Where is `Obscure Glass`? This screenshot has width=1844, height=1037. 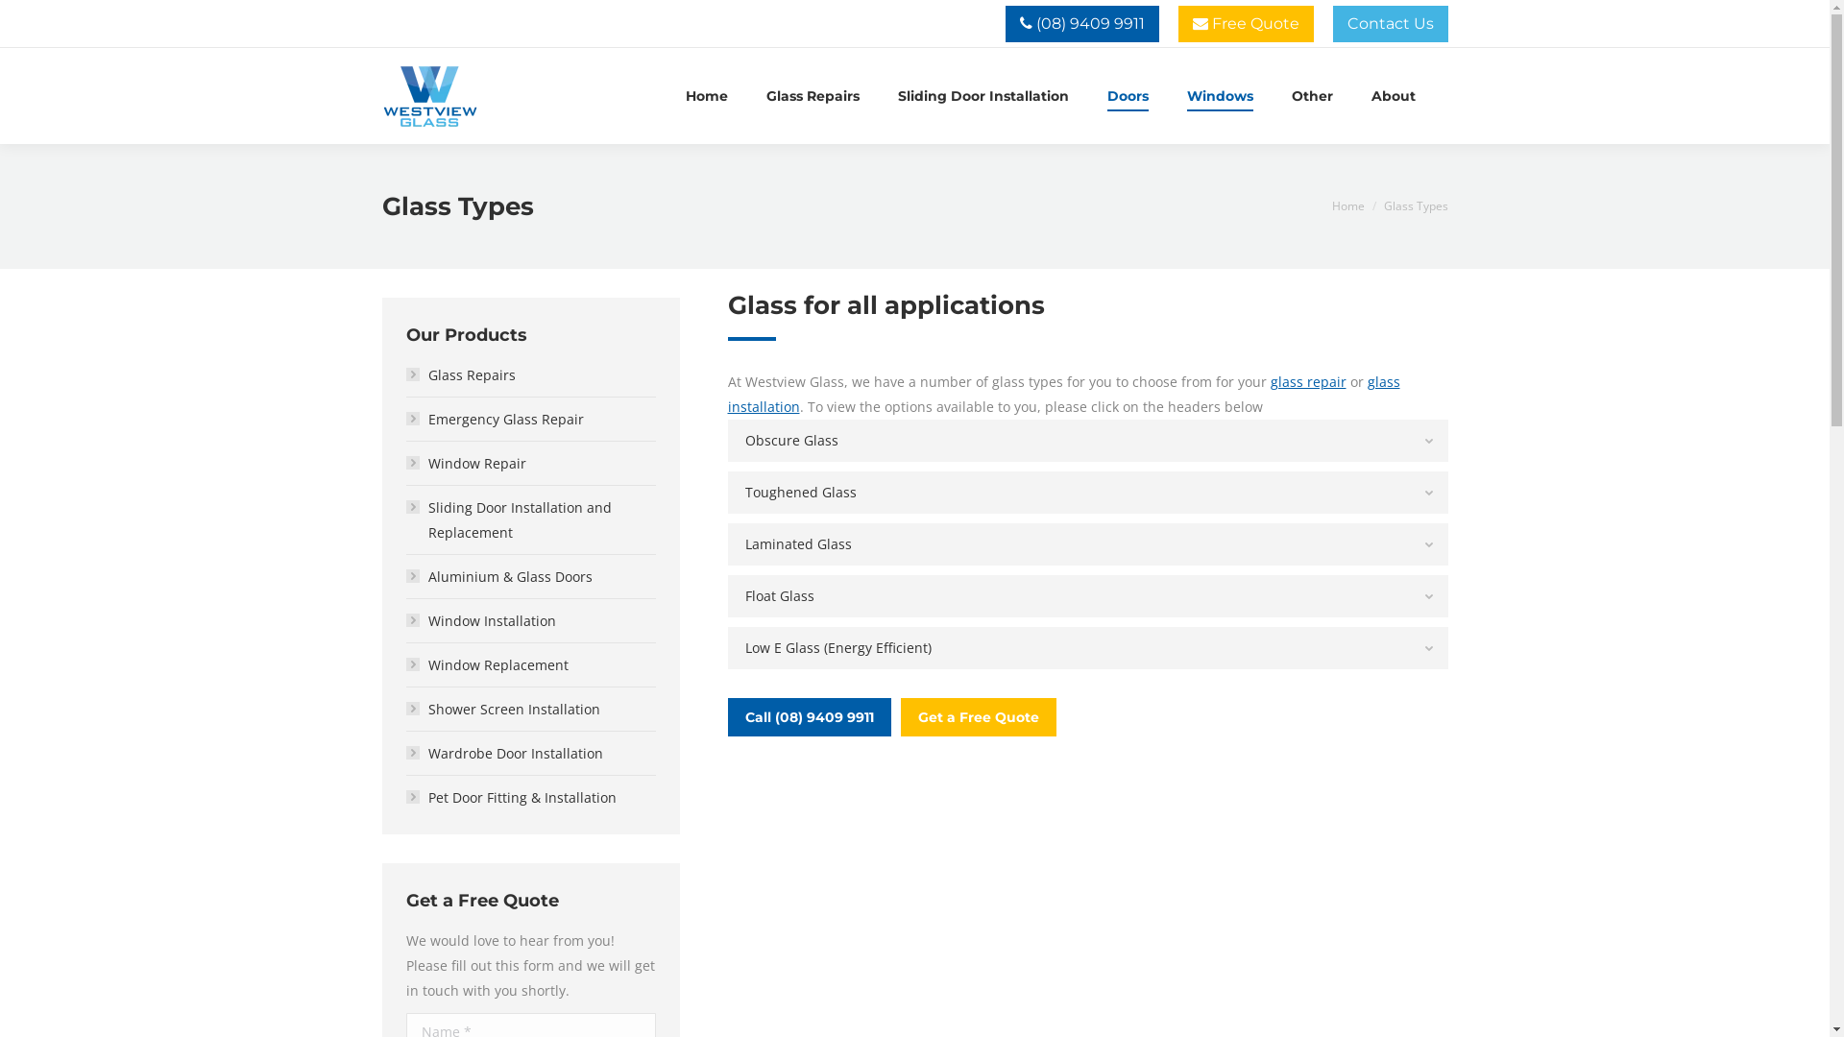
Obscure Glass is located at coordinates (1088, 441).